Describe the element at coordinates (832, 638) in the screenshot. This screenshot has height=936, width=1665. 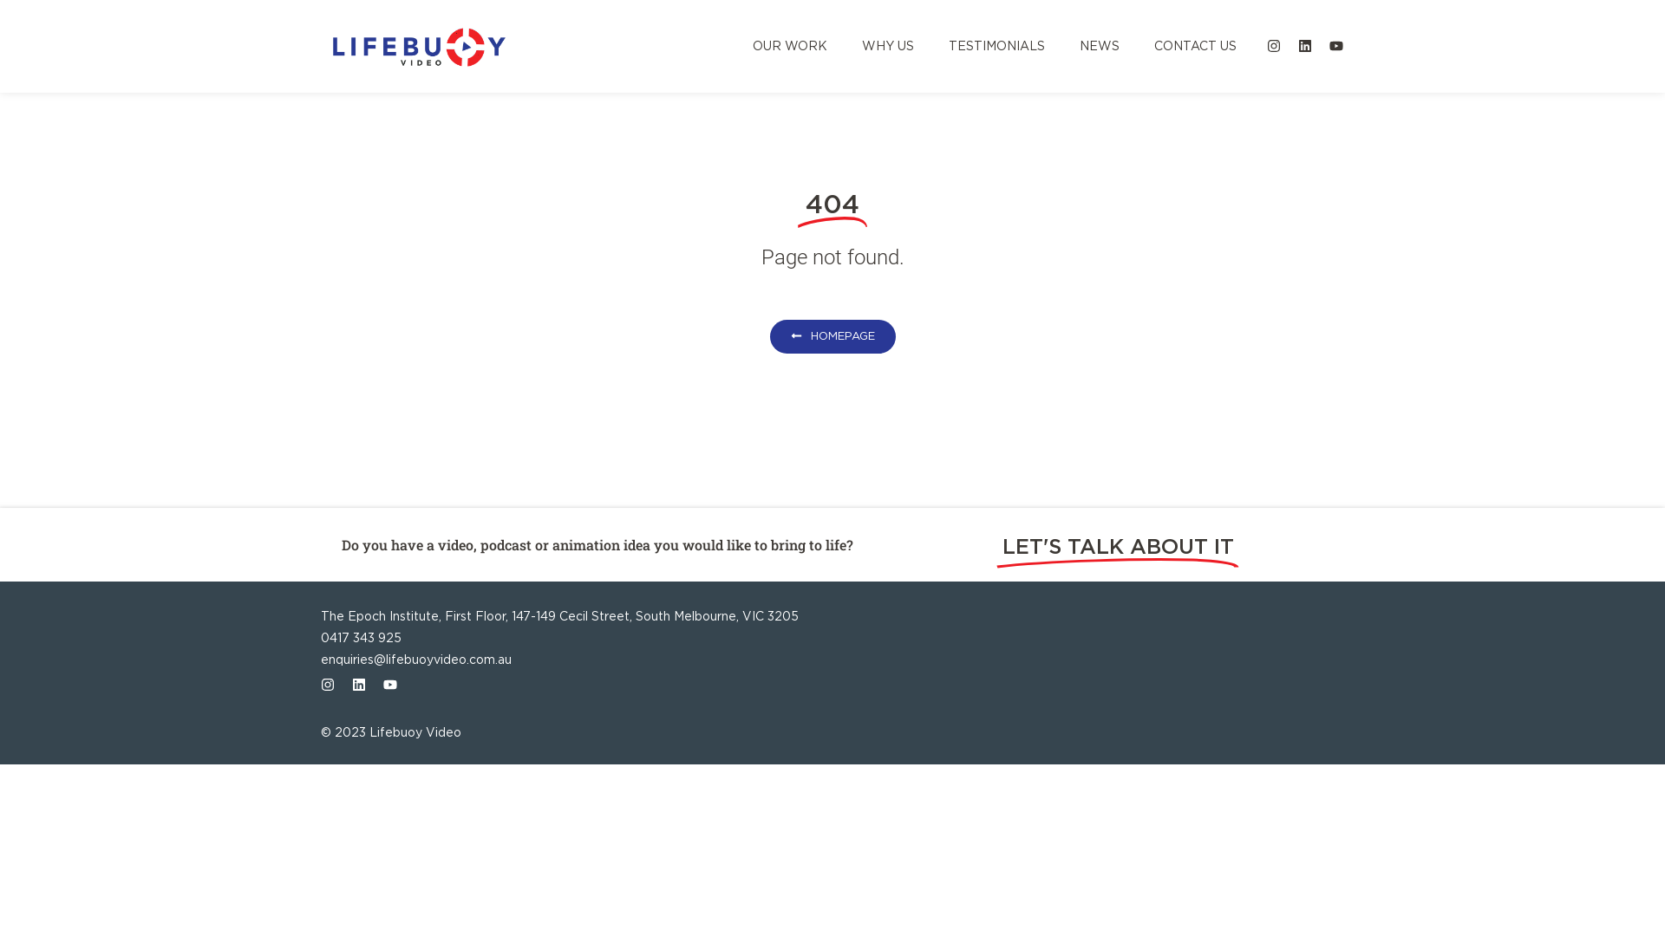
I see `0417 343 925` at that location.